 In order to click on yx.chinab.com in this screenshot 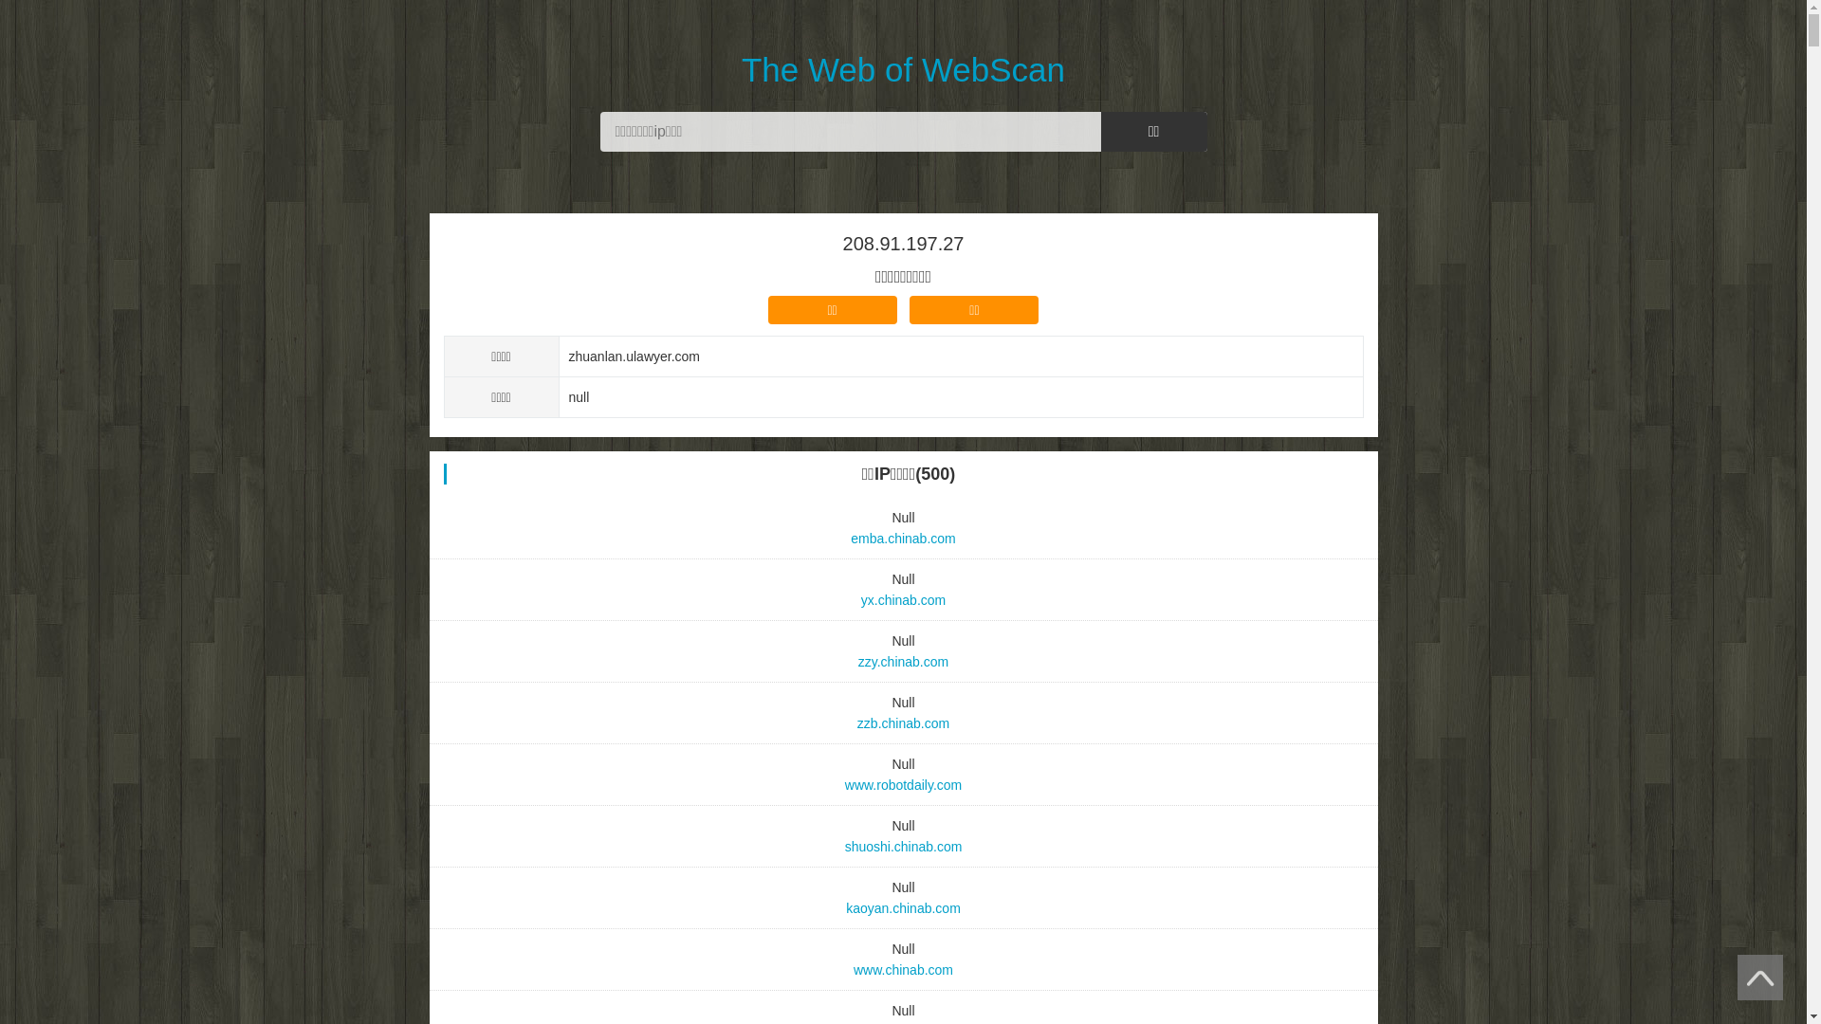, I will do `click(904, 600)`.